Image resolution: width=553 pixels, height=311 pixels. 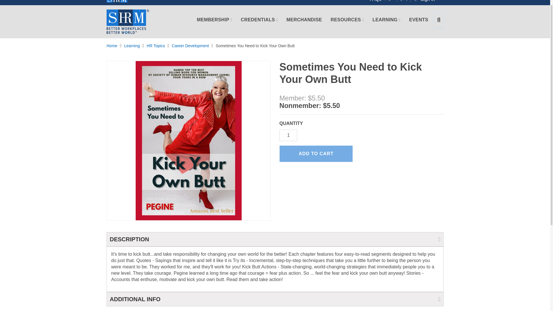 What do you see at coordinates (408, 3) in the screenshot?
I see `Cart` at bounding box center [408, 3].